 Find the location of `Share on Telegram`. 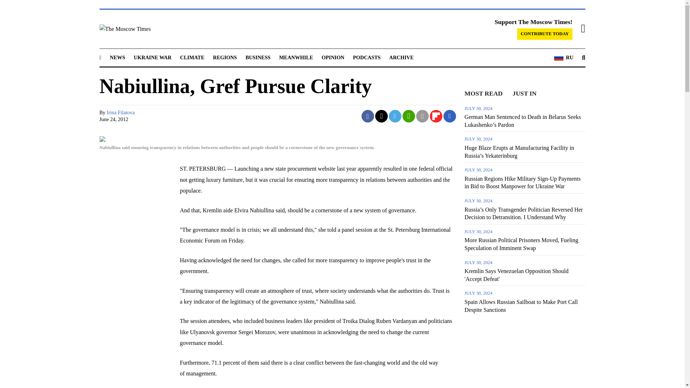

Share on Telegram is located at coordinates (395, 116).